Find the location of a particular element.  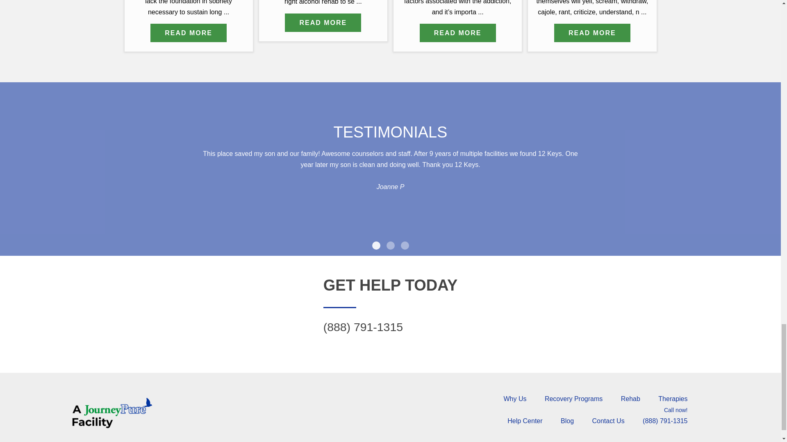

Entering alcohol rehab: Have I made the right choice? is located at coordinates (323, 23).